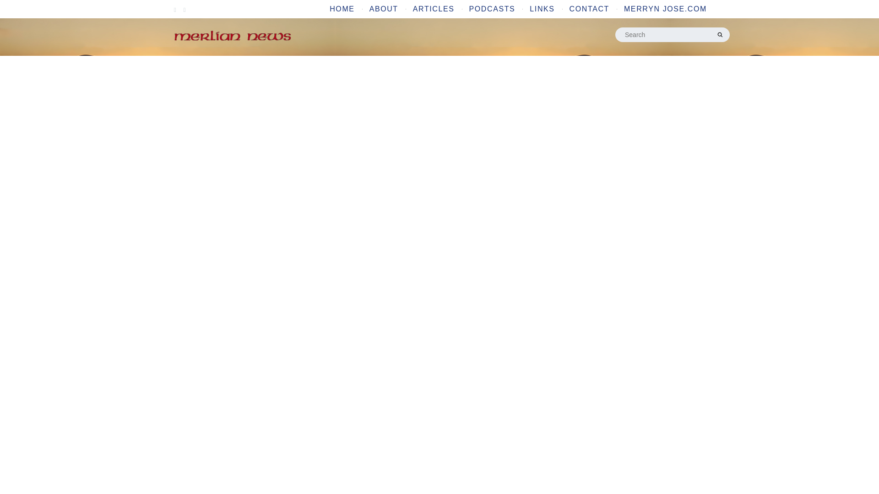  Describe the element at coordinates (590, 9) in the screenshot. I see `CONTACT` at that location.